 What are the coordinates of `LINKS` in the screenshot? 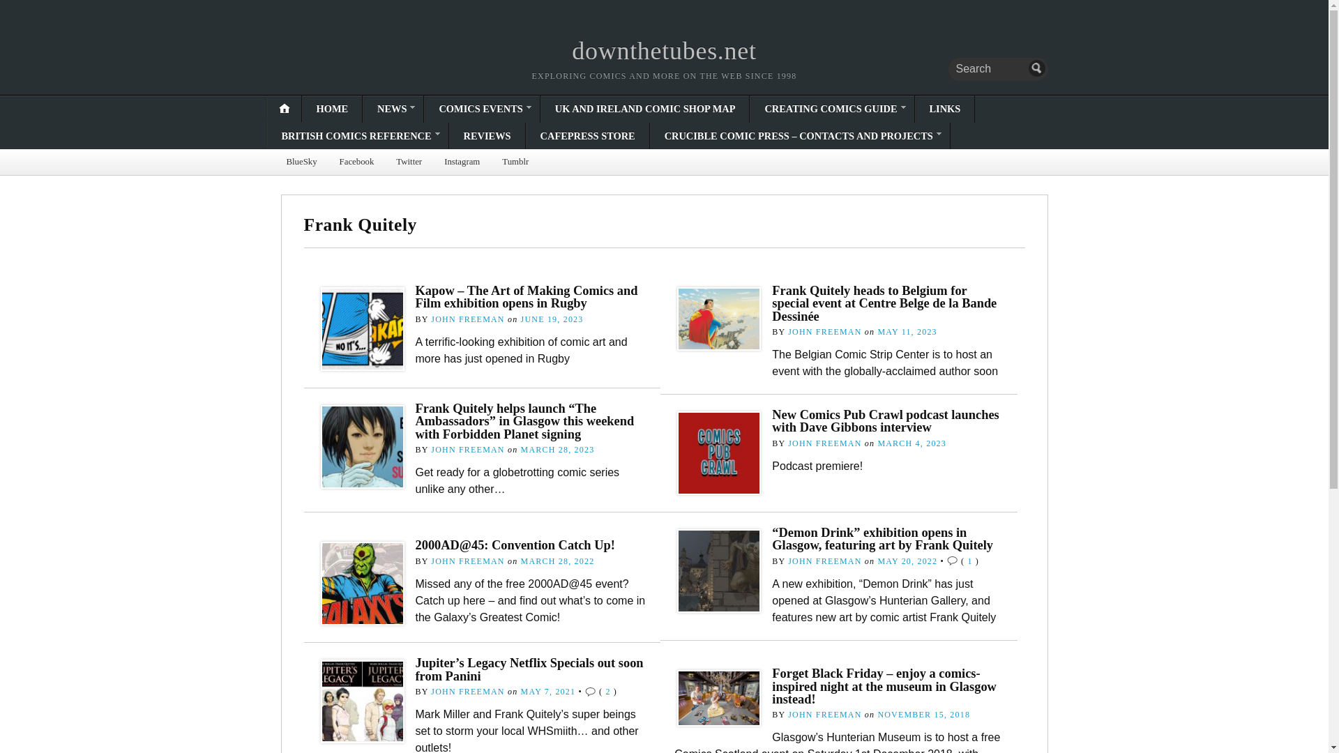 It's located at (944, 109).